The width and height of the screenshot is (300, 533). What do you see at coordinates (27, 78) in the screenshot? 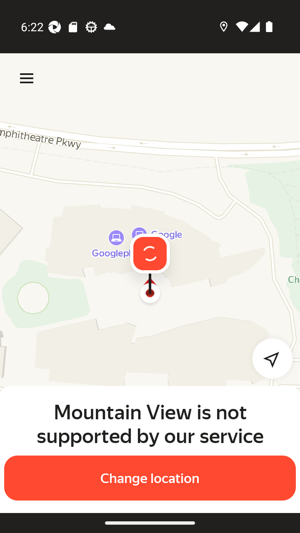
I see `Menu Menu Menu` at bounding box center [27, 78].